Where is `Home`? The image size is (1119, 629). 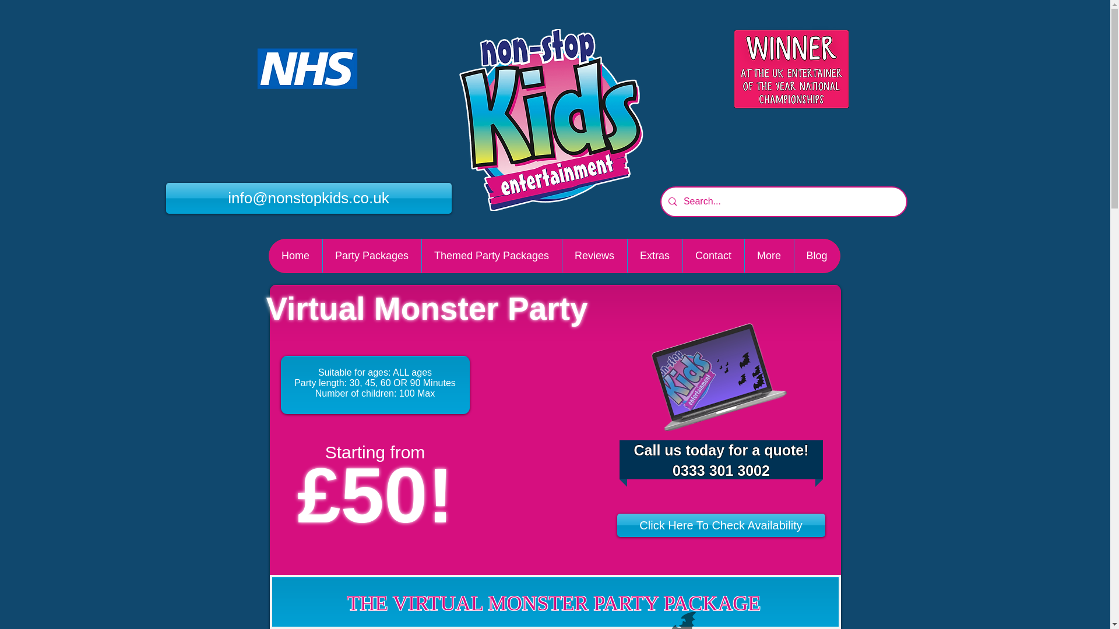 Home is located at coordinates (295, 256).